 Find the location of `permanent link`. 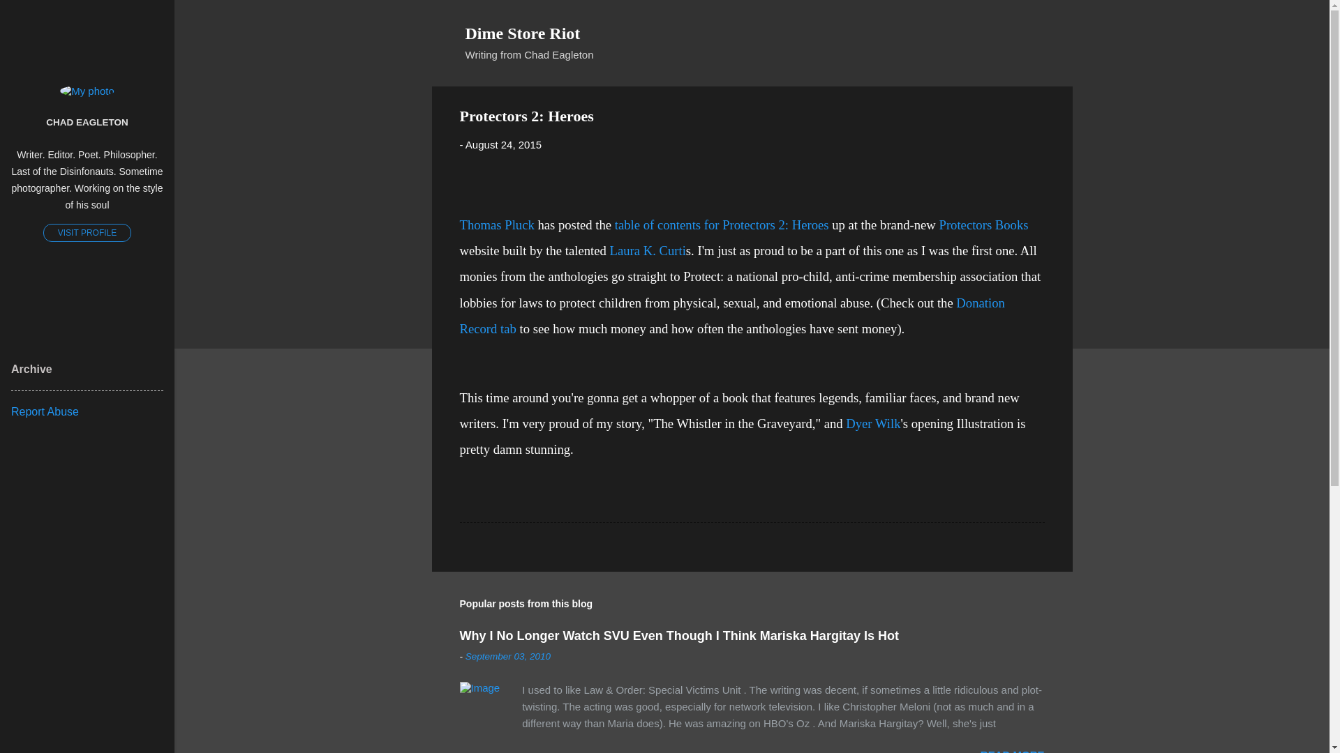

permanent link is located at coordinates (508, 657).